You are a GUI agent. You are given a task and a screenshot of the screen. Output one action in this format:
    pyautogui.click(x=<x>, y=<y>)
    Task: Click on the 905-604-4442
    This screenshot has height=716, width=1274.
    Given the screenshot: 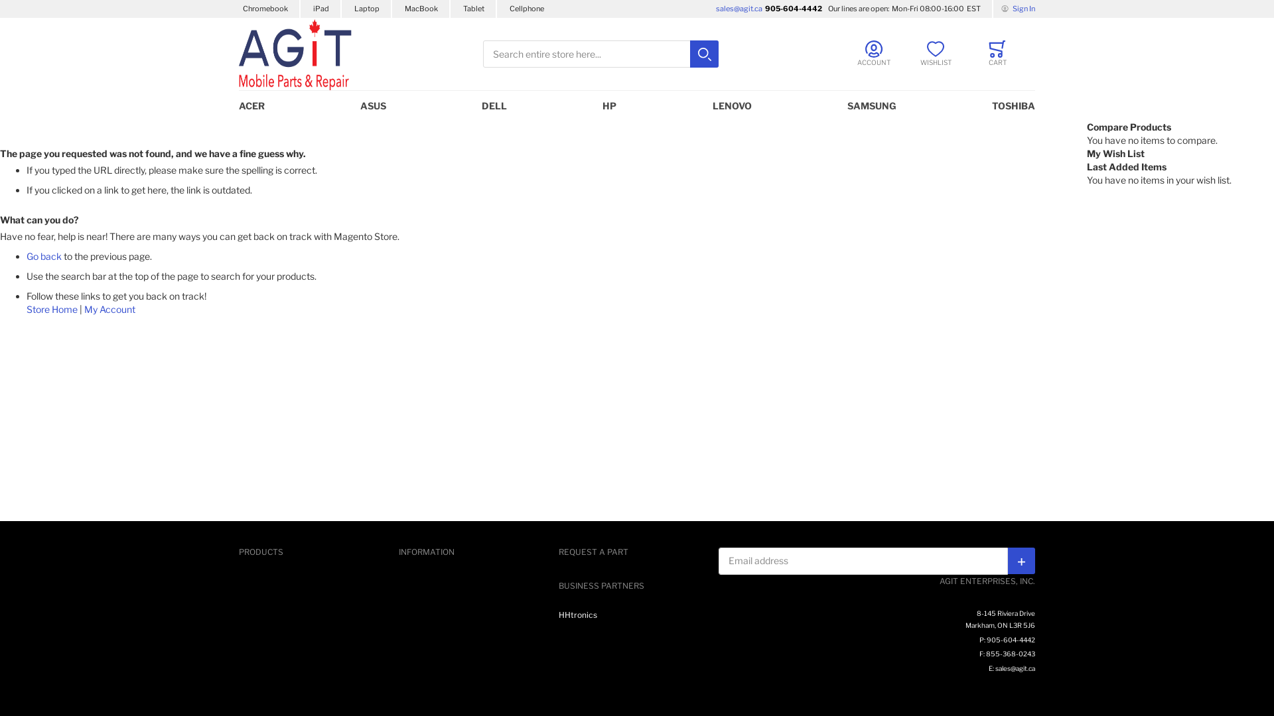 What is the action you would take?
    pyautogui.click(x=1011, y=639)
    